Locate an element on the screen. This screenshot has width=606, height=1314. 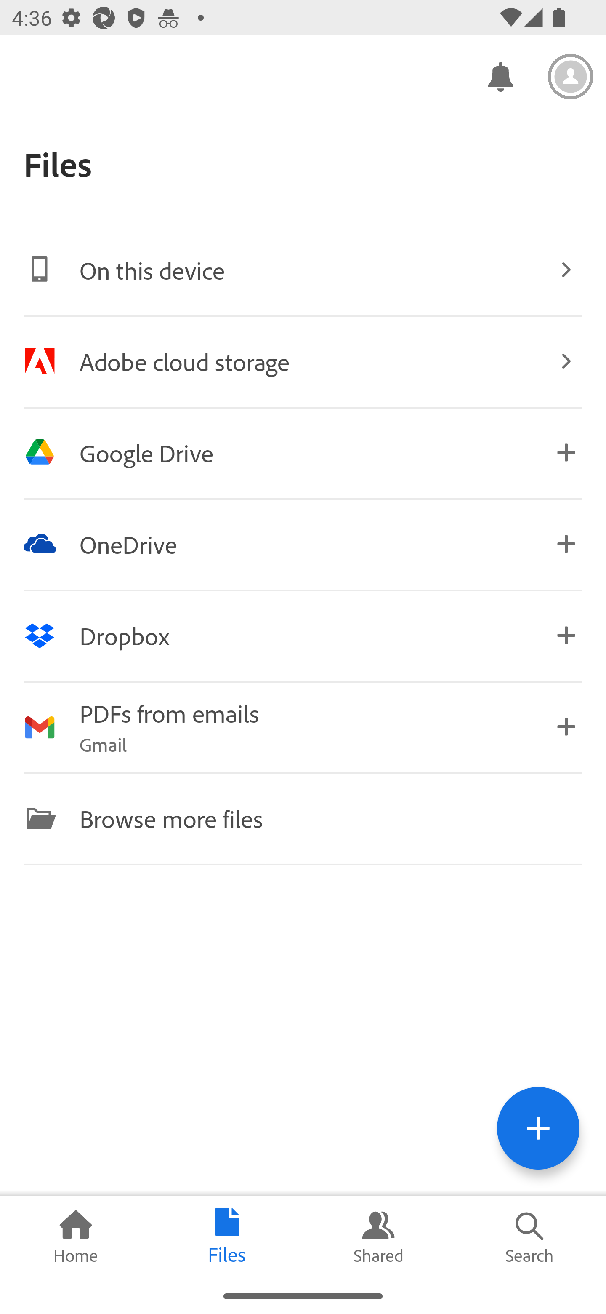
Image On this device is located at coordinates (303, 270).